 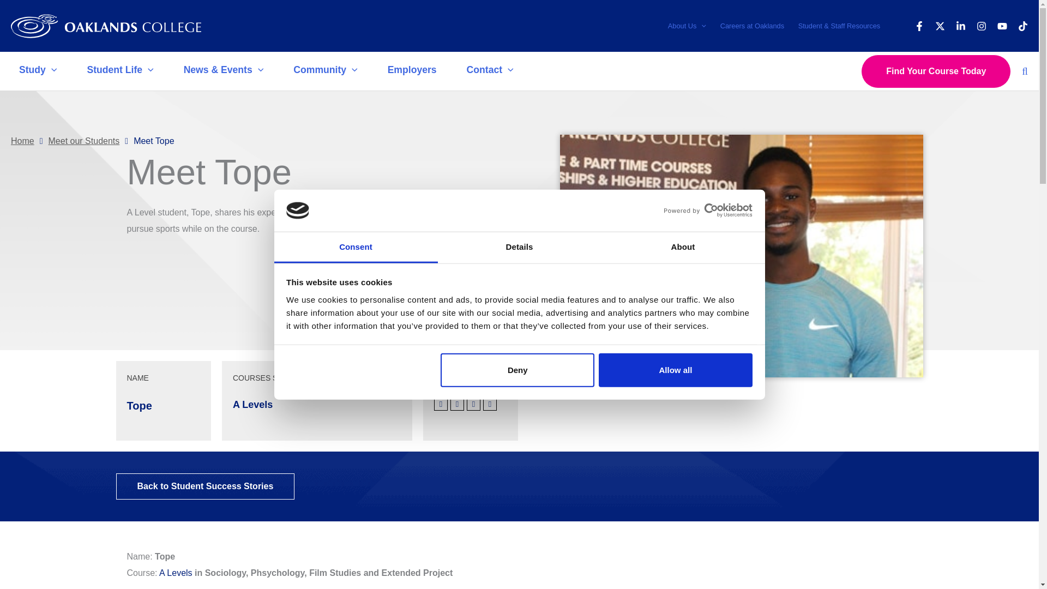 I want to click on Consent, so click(x=356, y=248).